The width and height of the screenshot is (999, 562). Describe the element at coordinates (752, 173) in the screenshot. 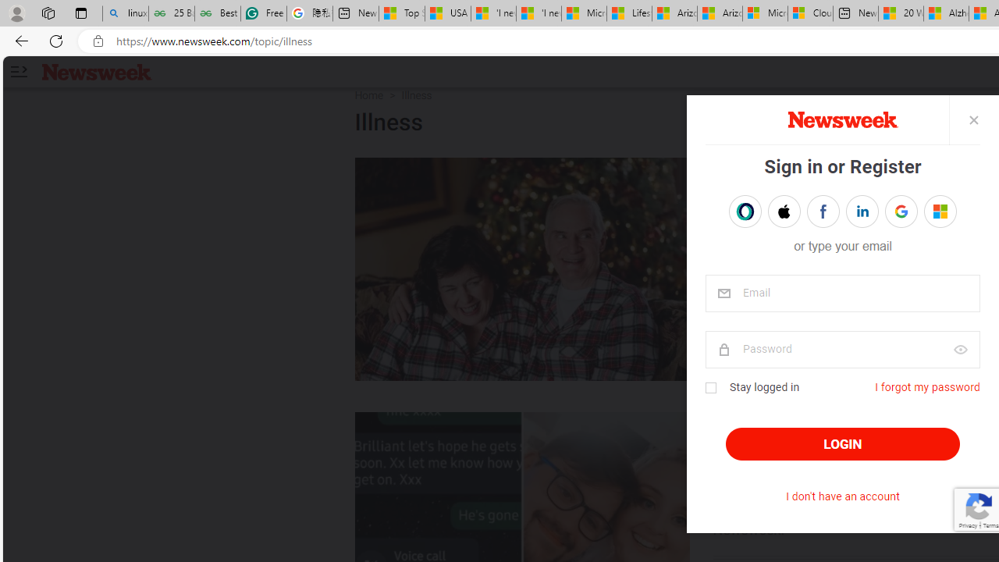

I see `MY TURN` at that location.